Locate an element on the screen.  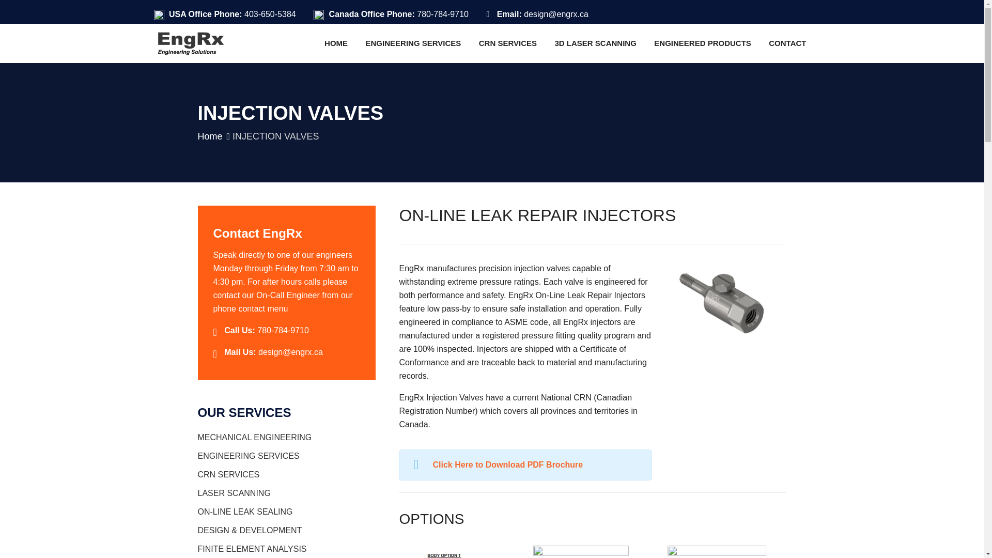
CONTACT is located at coordinates (787, 43).